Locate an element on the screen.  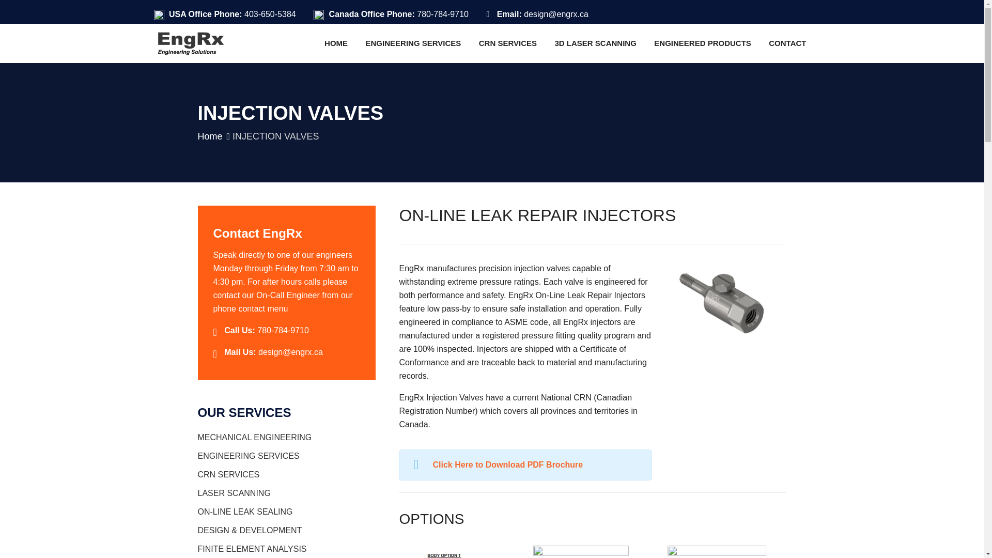
CONTACT is located at coordinates (787, 43).